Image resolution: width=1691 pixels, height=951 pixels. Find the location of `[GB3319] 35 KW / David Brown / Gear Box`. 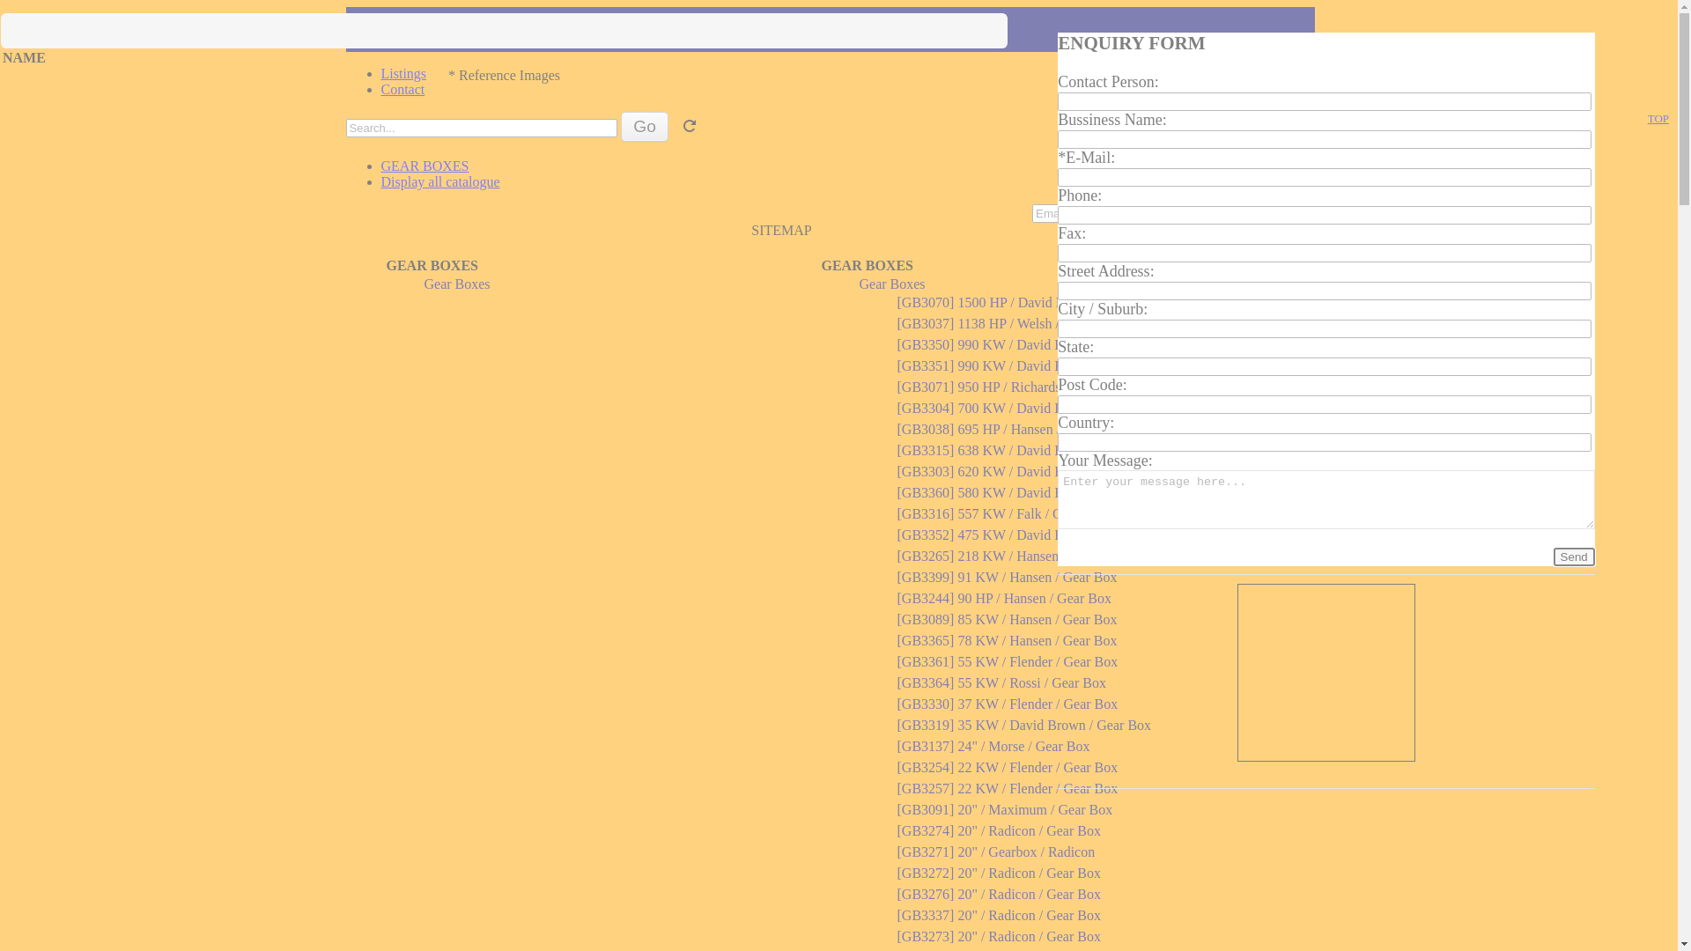

[GB3319] 35 KW / David Brown / Gear Box is located at coordinates (1023, 726).